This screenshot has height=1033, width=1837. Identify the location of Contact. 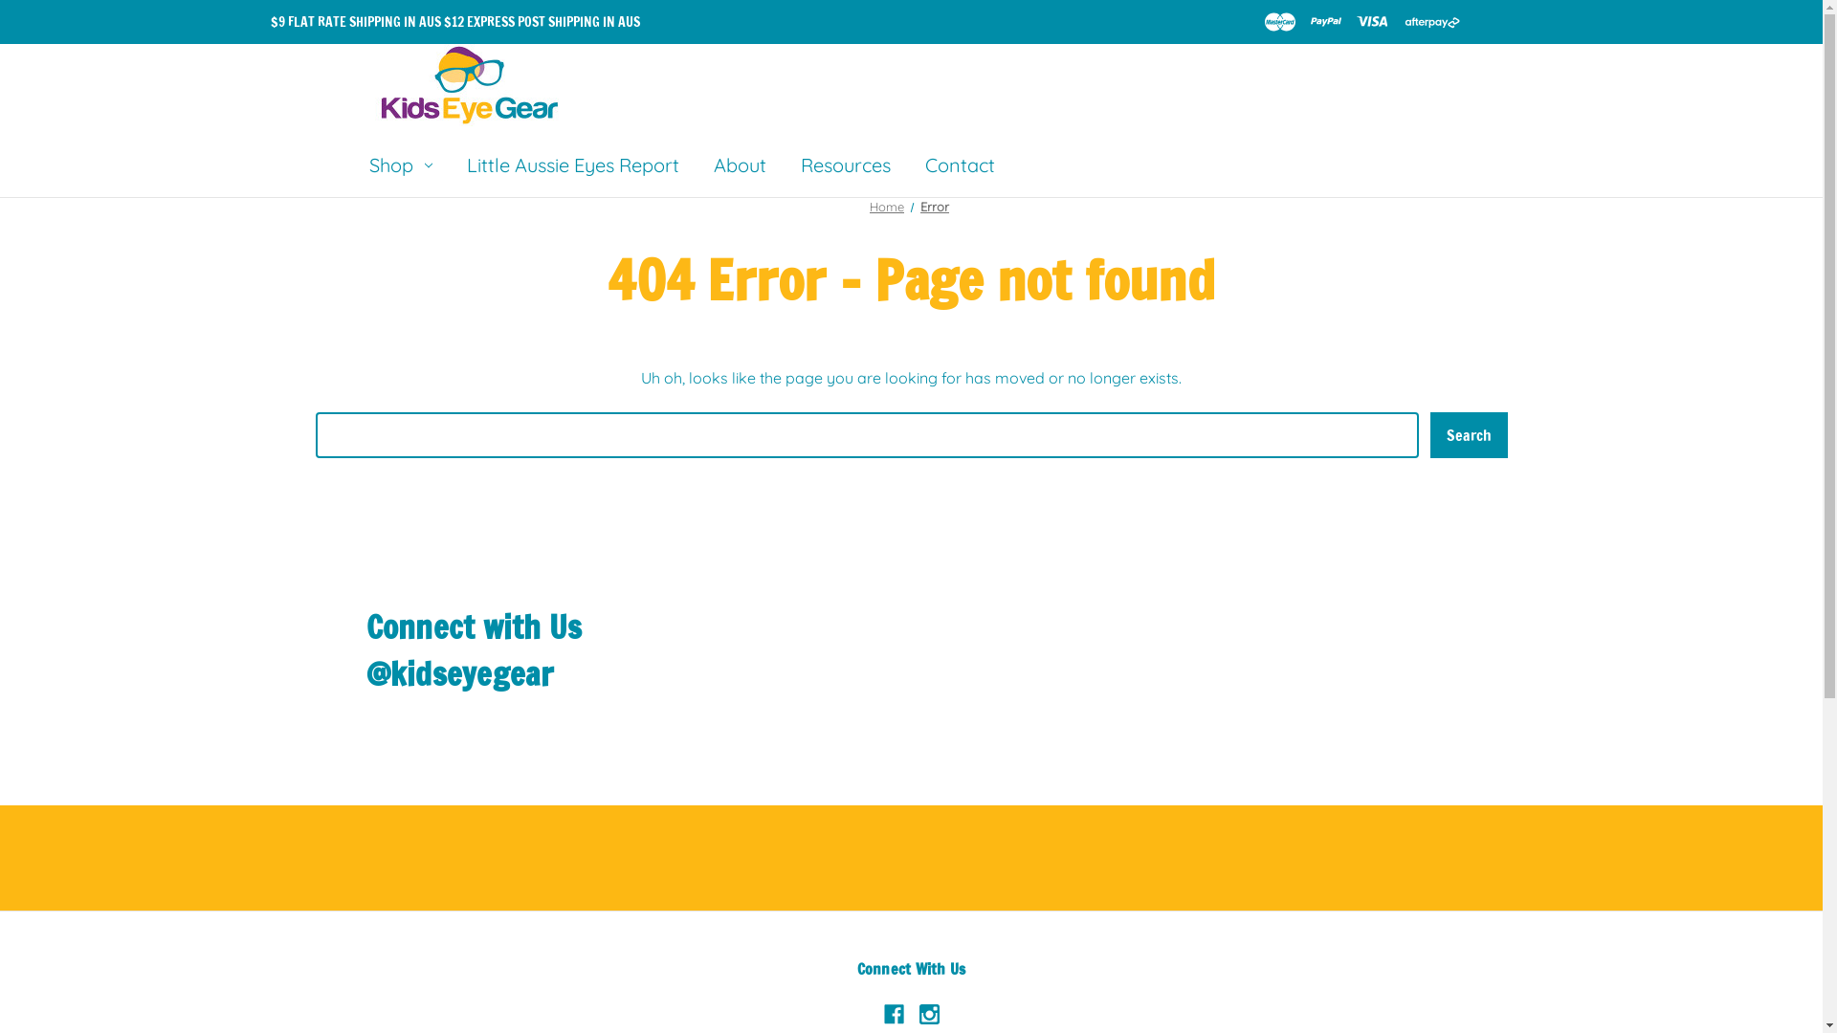
(959, 168).